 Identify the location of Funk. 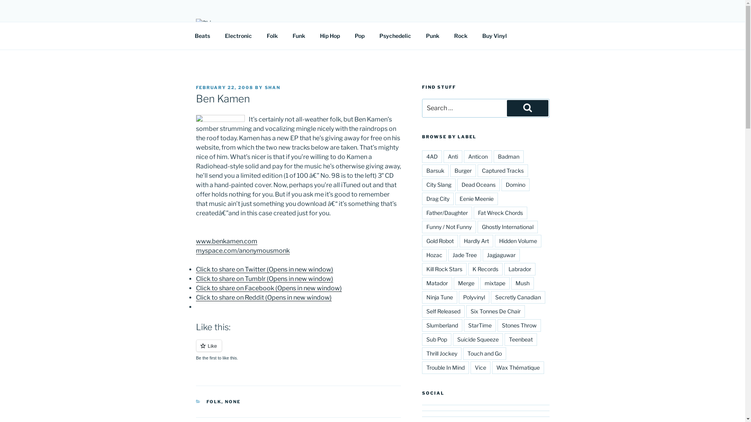
(299, 36).